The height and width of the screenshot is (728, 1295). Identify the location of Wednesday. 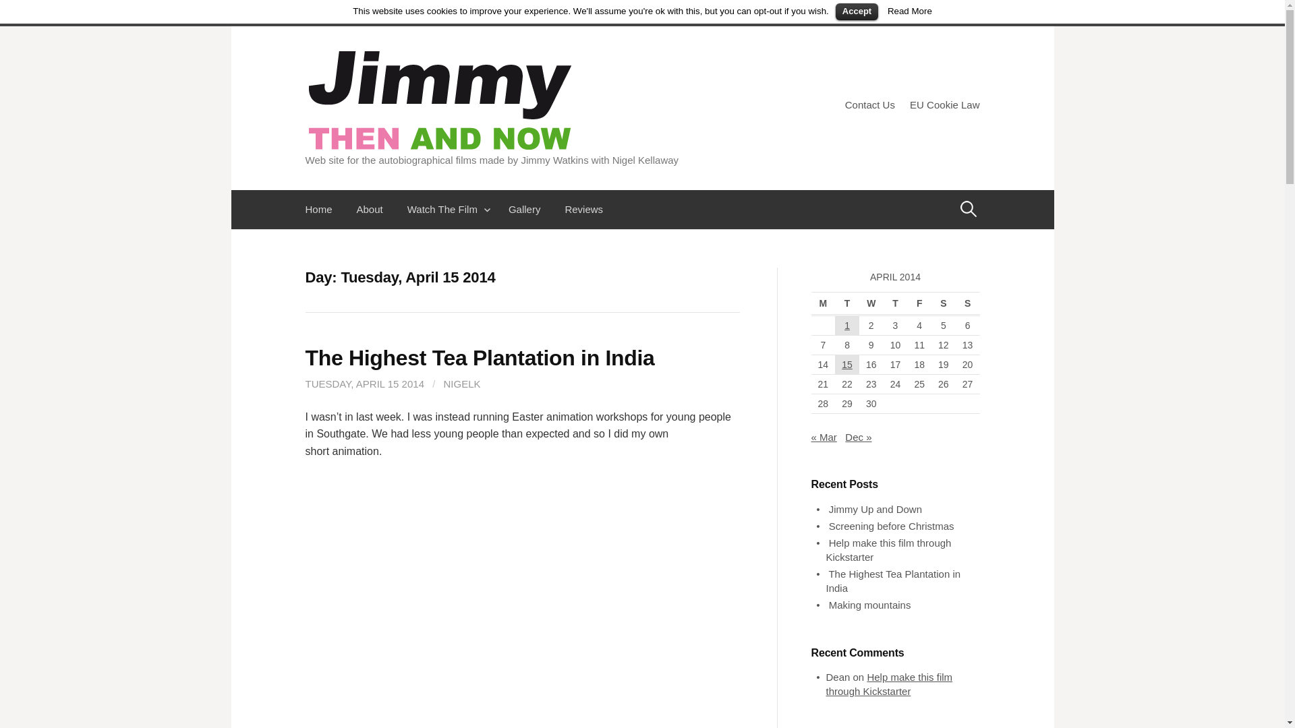
(871, 303).